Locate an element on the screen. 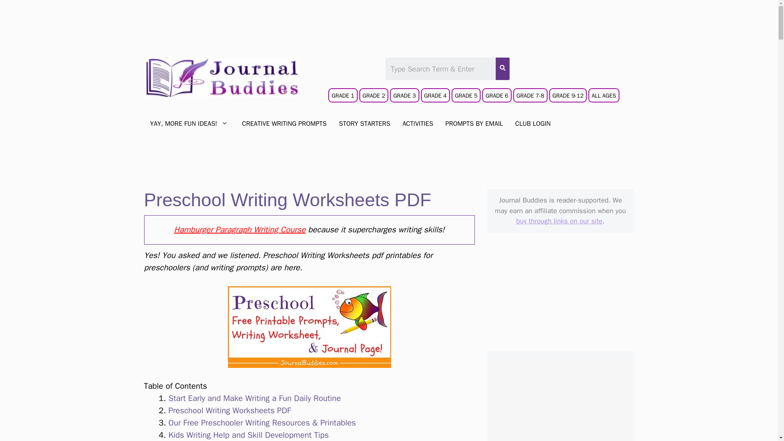 The height and width of the screenshot is (441, 784). GRADE 2 is located at coordinates (373, 95).